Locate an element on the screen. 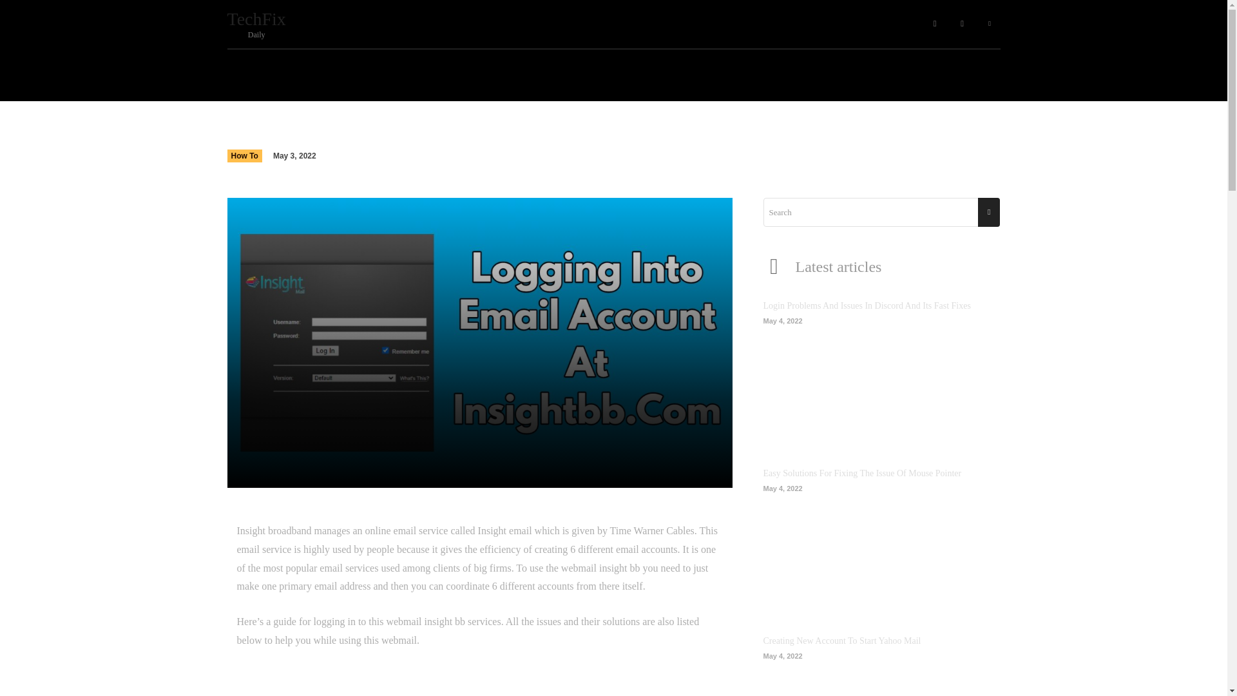  Login Problems And Issues In Discord And Its Fast Fixes is located at coordinates (866, 305).